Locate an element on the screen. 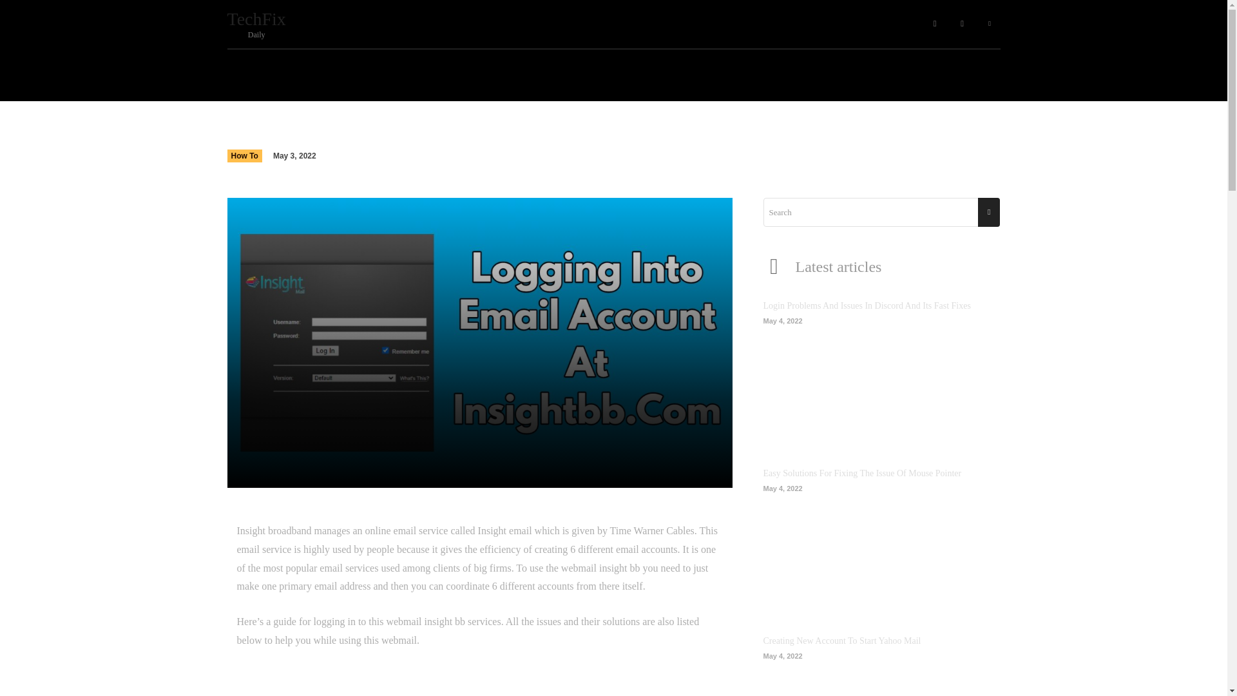  Login Problems And Issues In Discord And Its Fast Fixes is located at coordinates (866, 305).